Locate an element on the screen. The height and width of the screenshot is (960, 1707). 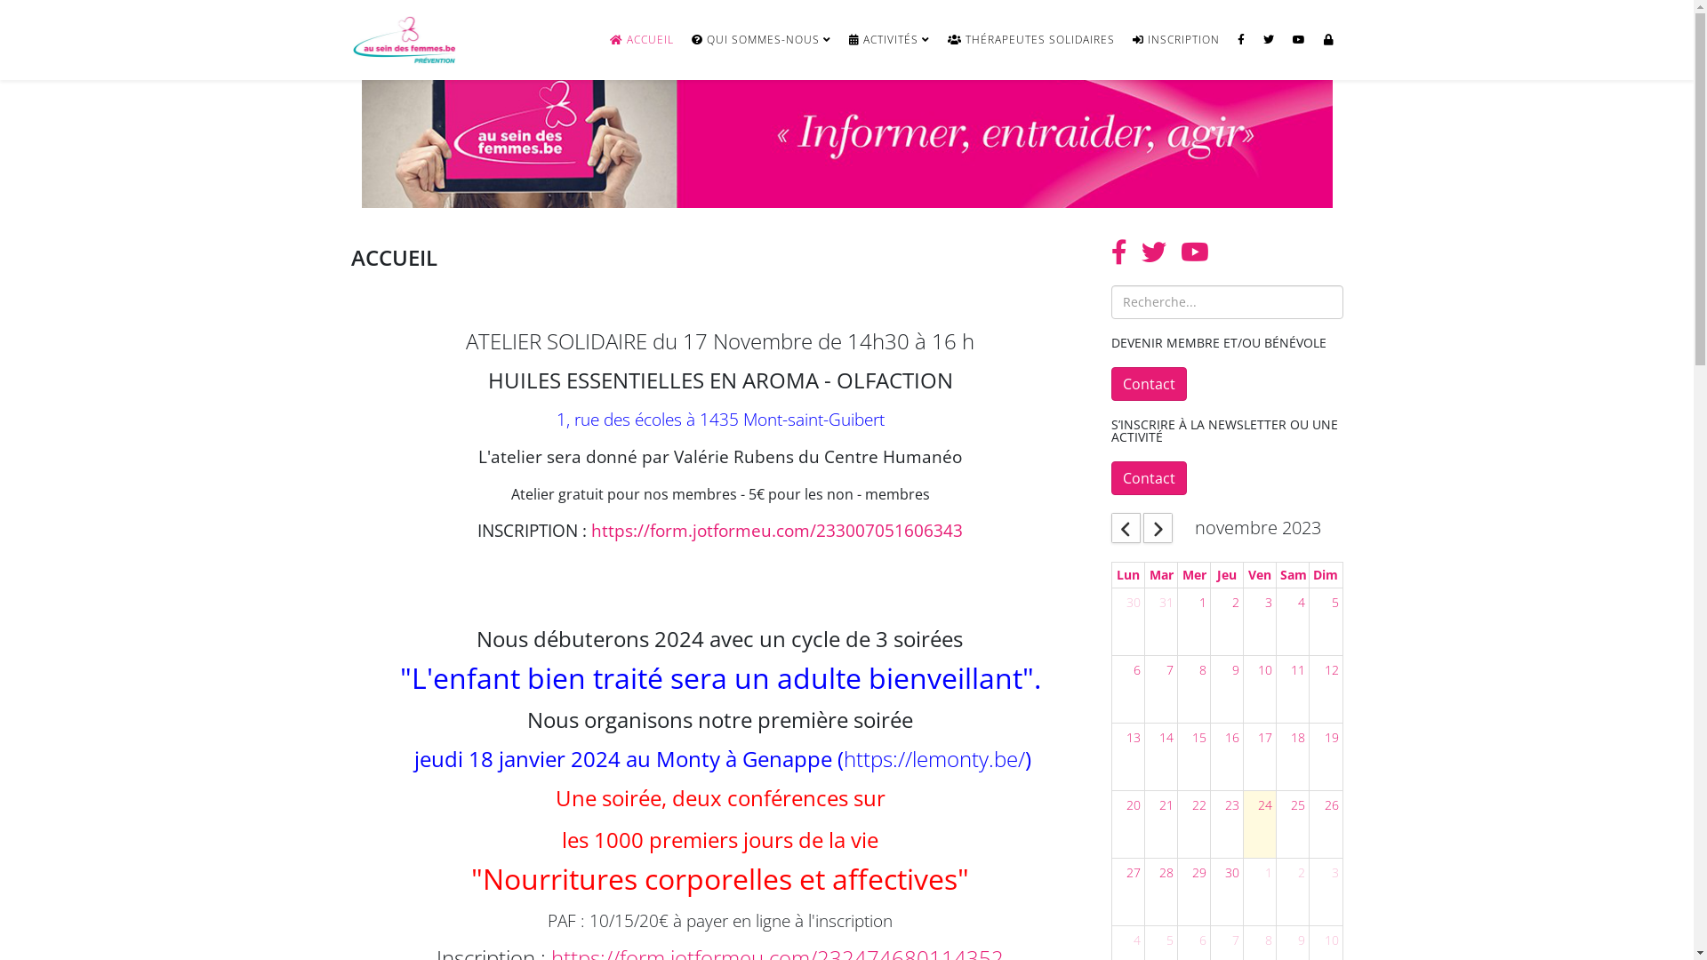
https://form.jotformeu.com/233007051606343 is located at coordinates (777, 530).